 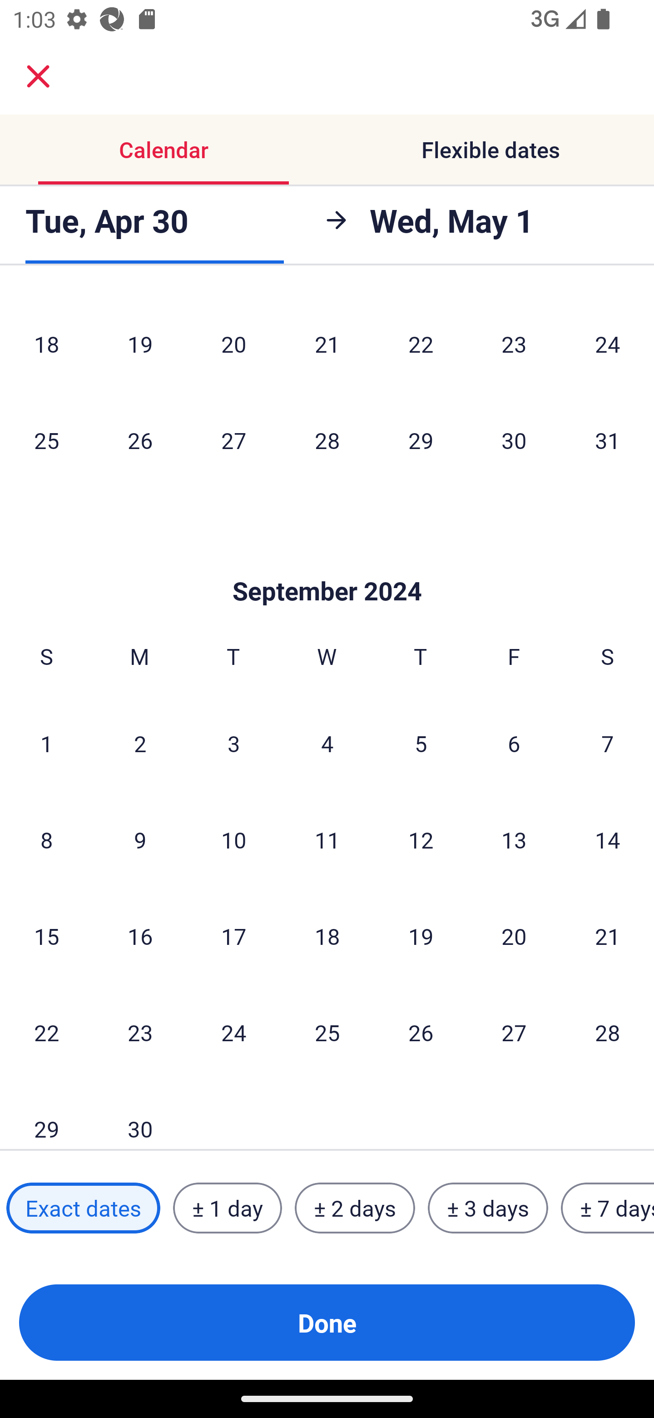 What do you see at coordinates (608, 344) in the screenshot?
I see `24 Saturday, August 24, 2024` at bounding box center [608, 344].